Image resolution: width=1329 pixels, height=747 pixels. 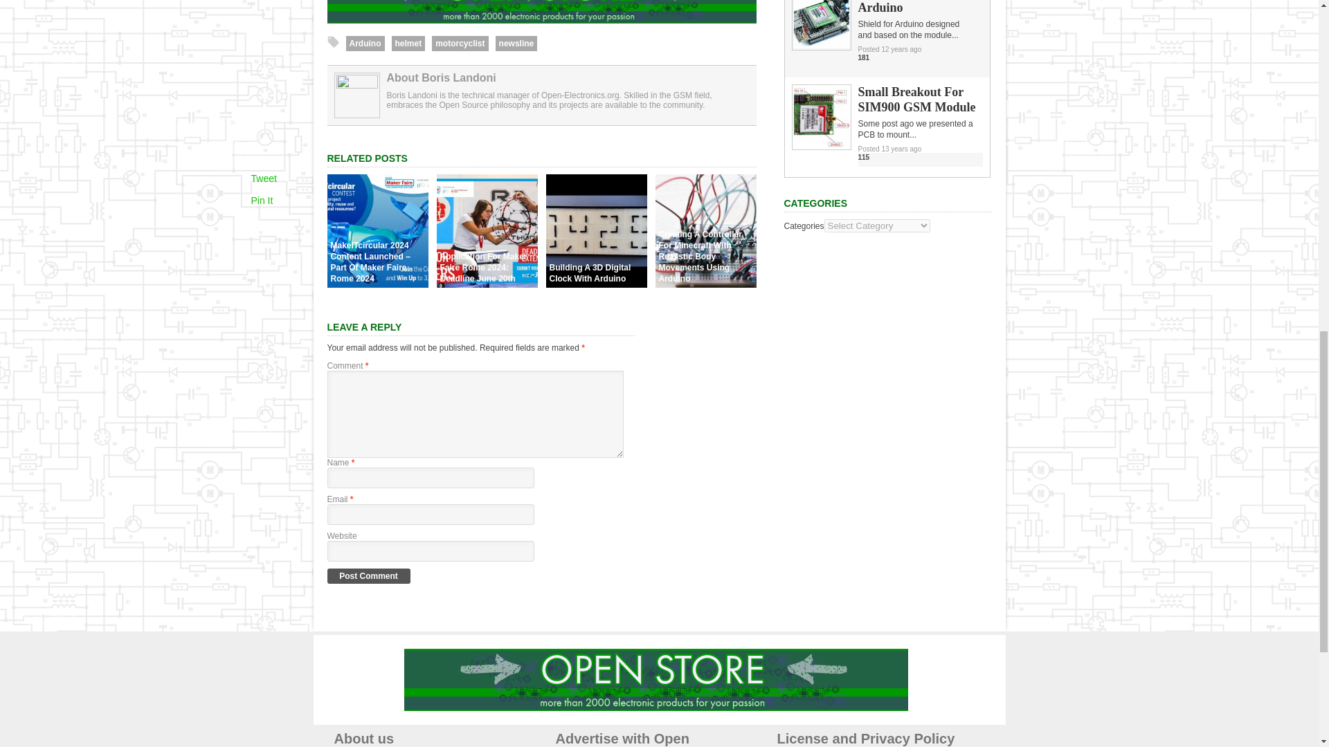 What do you see at coordinates (368, 575) in the screenshot?
I see `Post Comment` at bounding box center [368, 575].